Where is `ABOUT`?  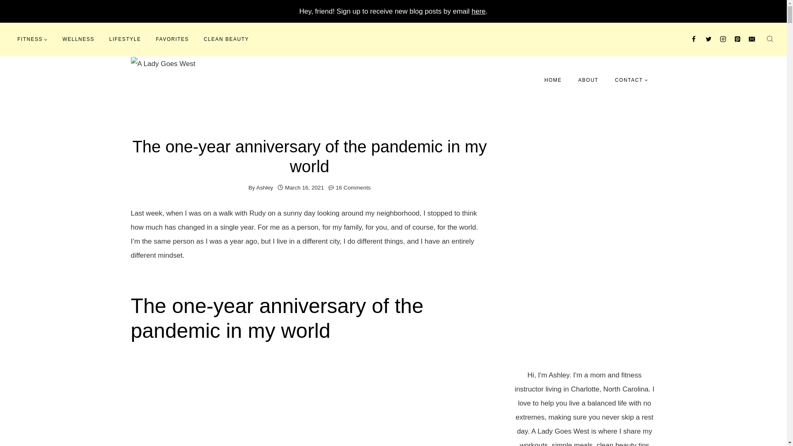
ABOUT is located at coordinates (588, 79).